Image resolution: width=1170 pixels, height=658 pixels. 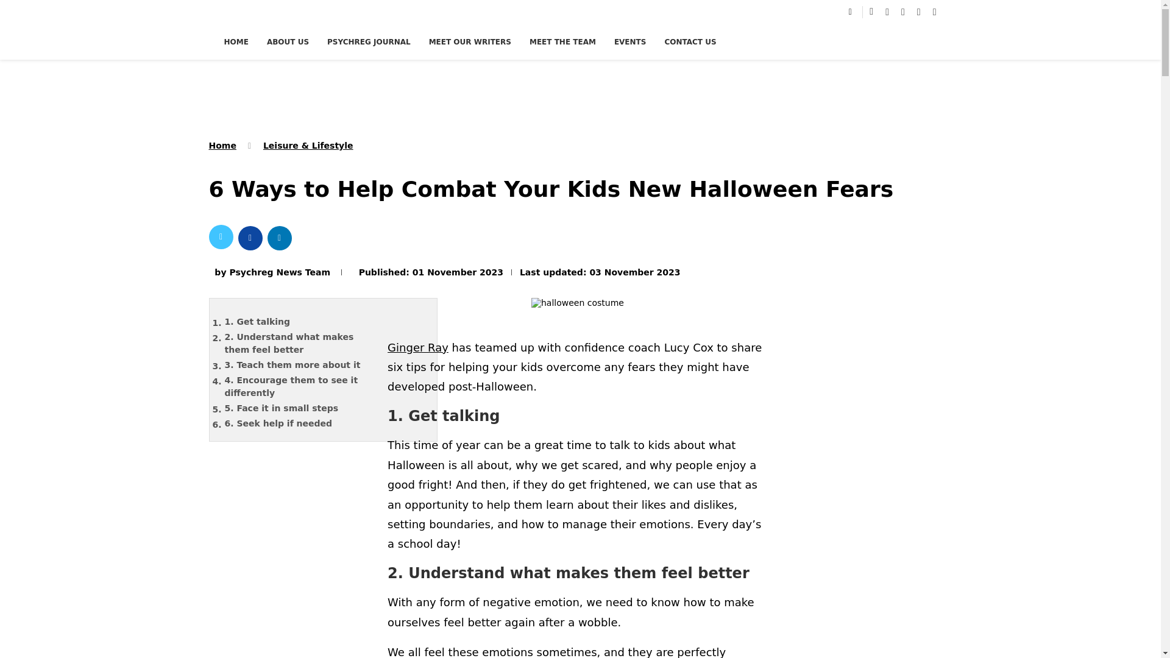 I want to click on CONTACT US, so click(x=690, y=41).